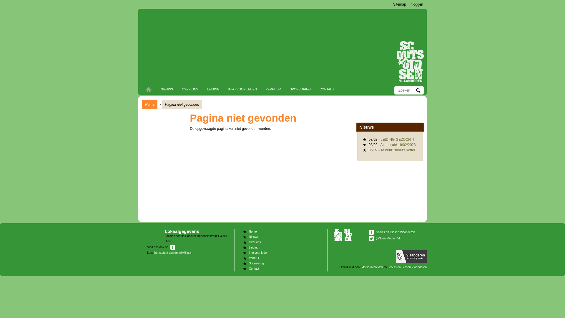  I want to click on Over ons, so click(255, 242).